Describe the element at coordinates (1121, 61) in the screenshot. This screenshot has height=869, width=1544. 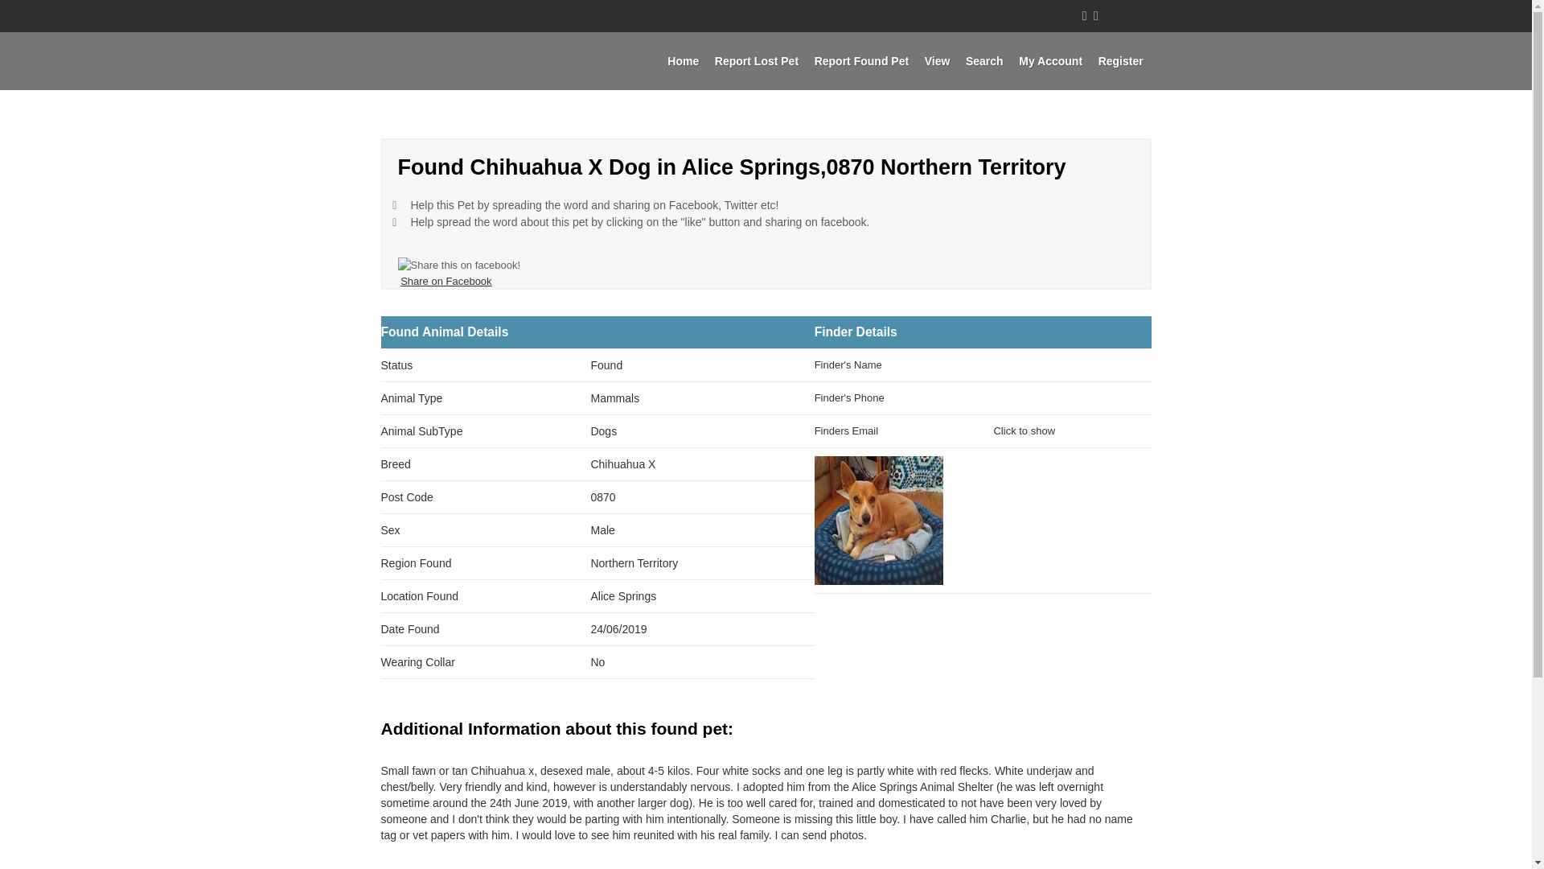
I see `Register` at that location.